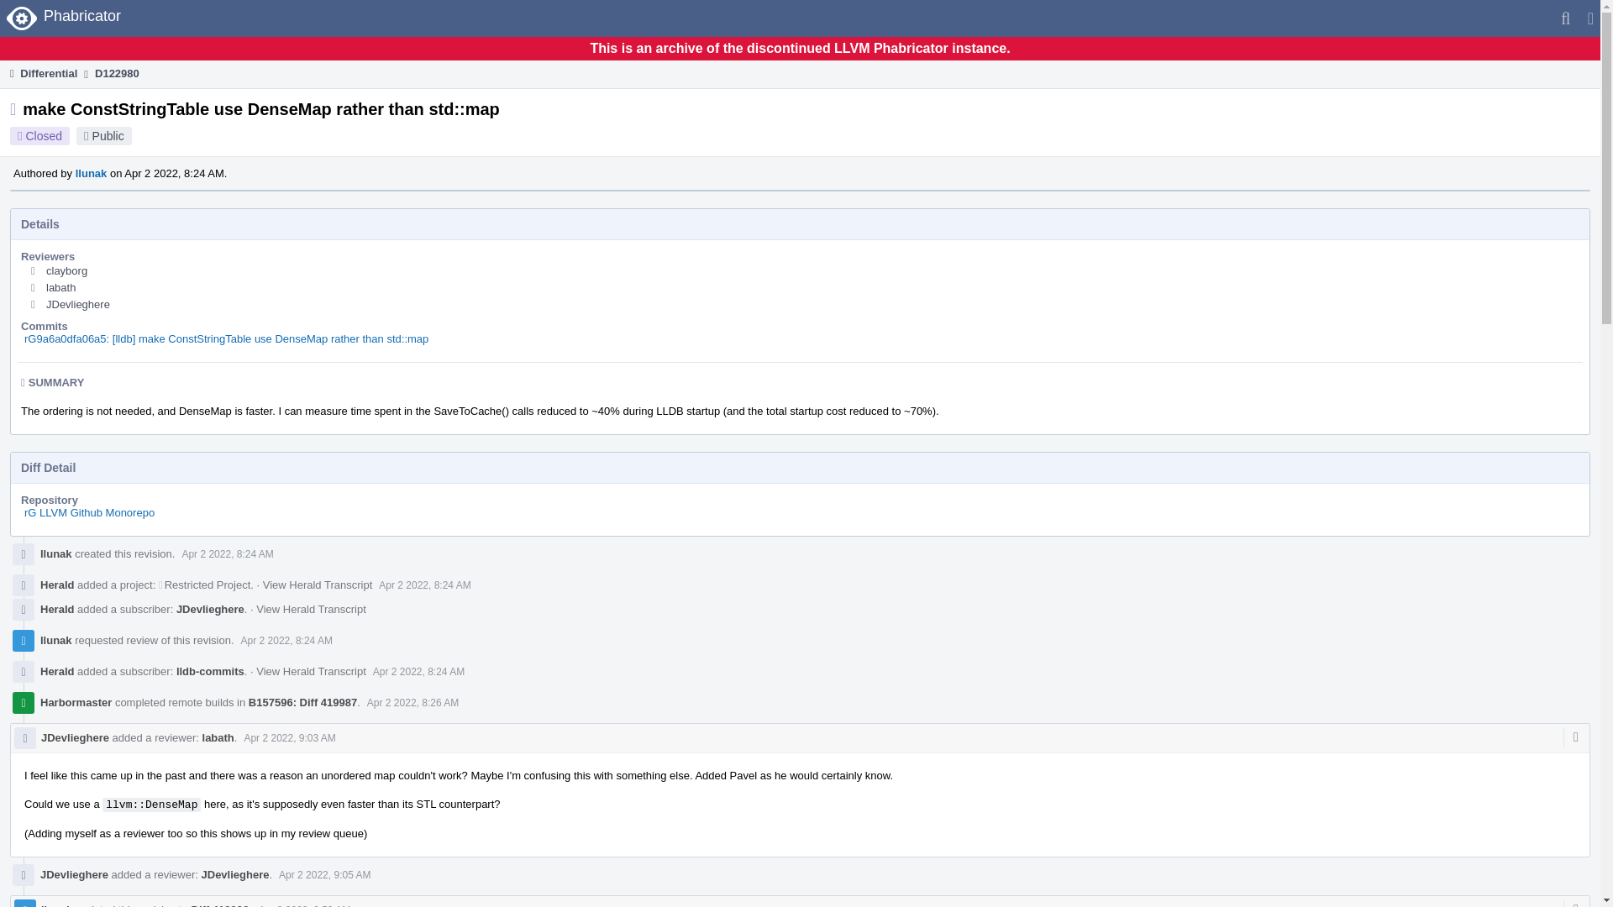  Describe the element at coordinates (92, 173) in the screenshot. I see `llunak` at that location.